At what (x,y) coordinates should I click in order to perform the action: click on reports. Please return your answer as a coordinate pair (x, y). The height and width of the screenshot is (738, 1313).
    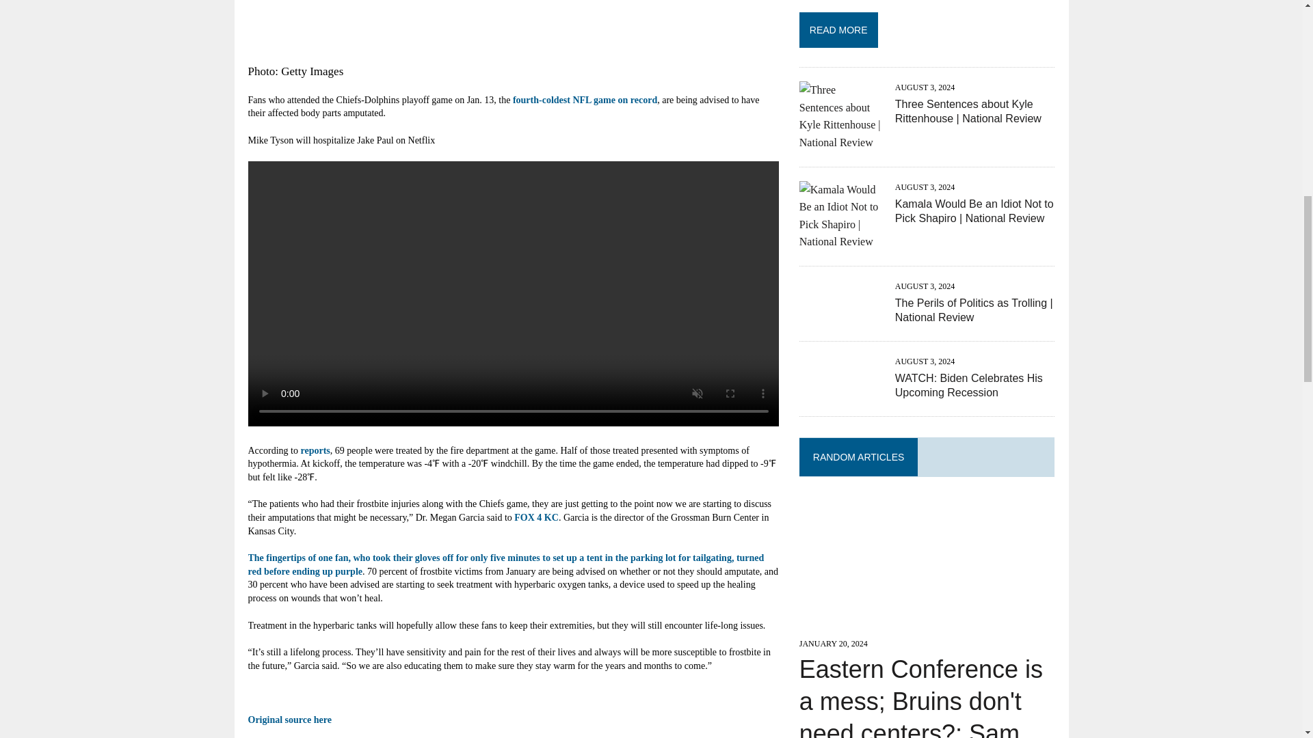
    Looking at the image, I should click on (315, 451).